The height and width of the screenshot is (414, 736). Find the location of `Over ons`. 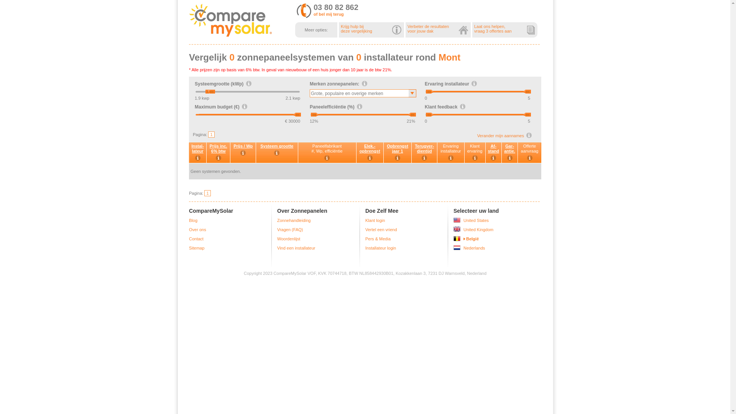

Over ons is located at coordinates (198, 230).